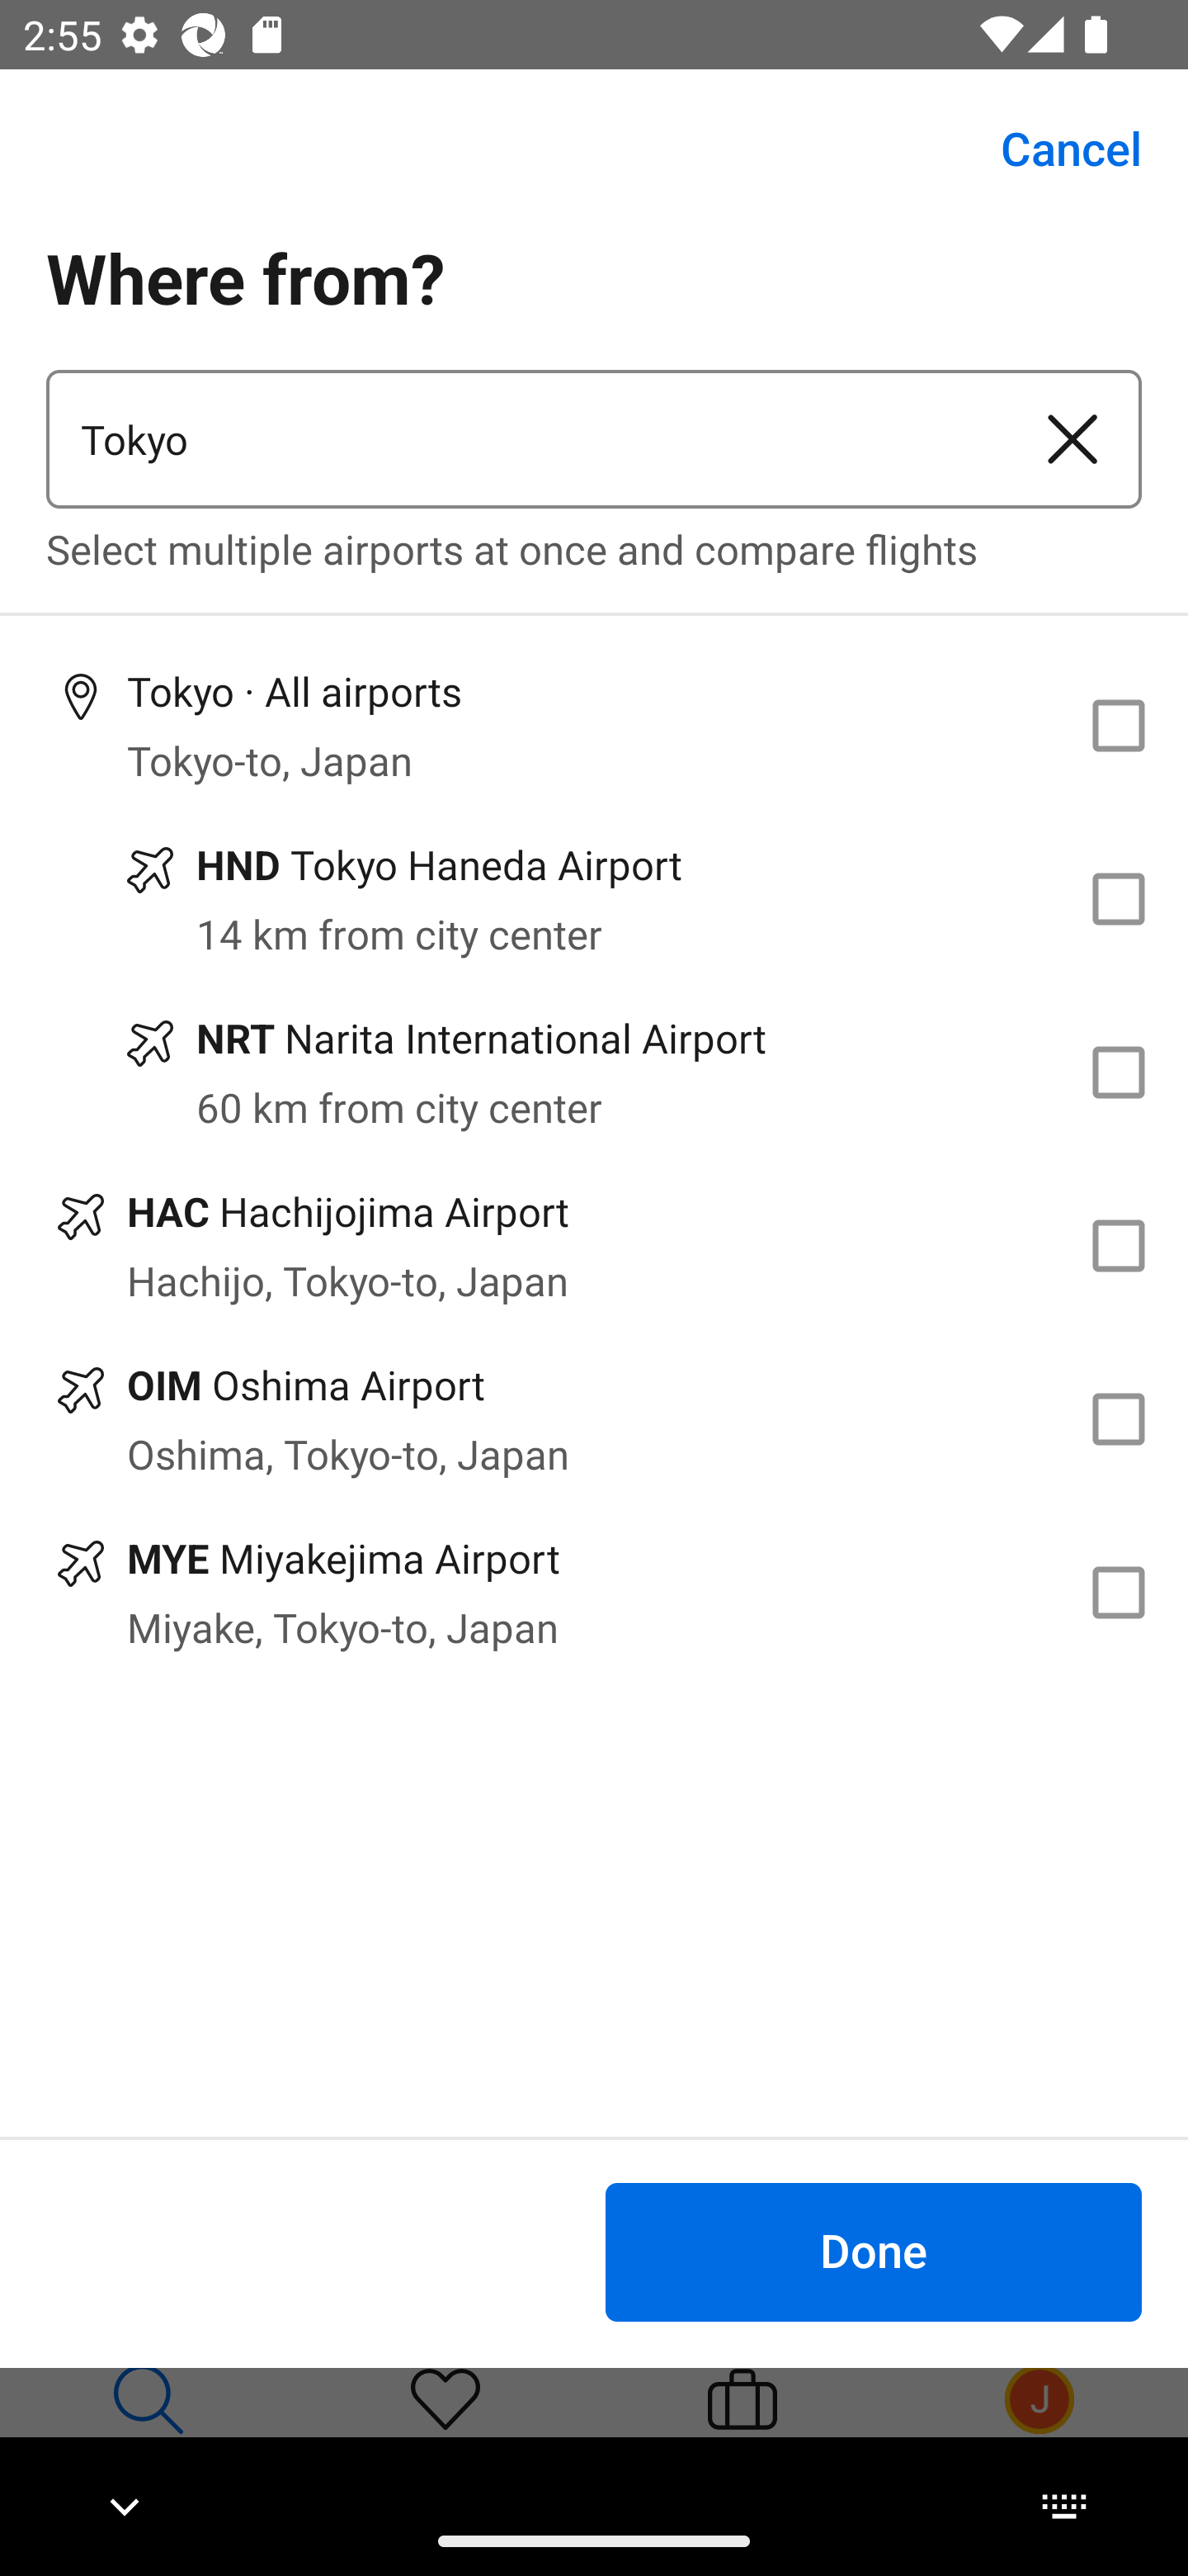  What do you see at coordinates (594, 725) in the screenshot?
I see `Tokyo · All airports Tokyo-to, Japan` at bounding box center [594, 725].